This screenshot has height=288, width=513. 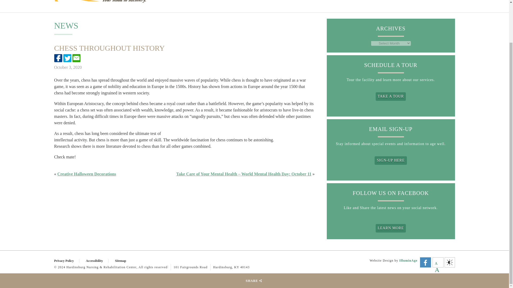 What do you see at coordinates (449, 262) in the screenshot?
I see `High Contrast: White Background with Black Text` at bounding box center [449, 262].